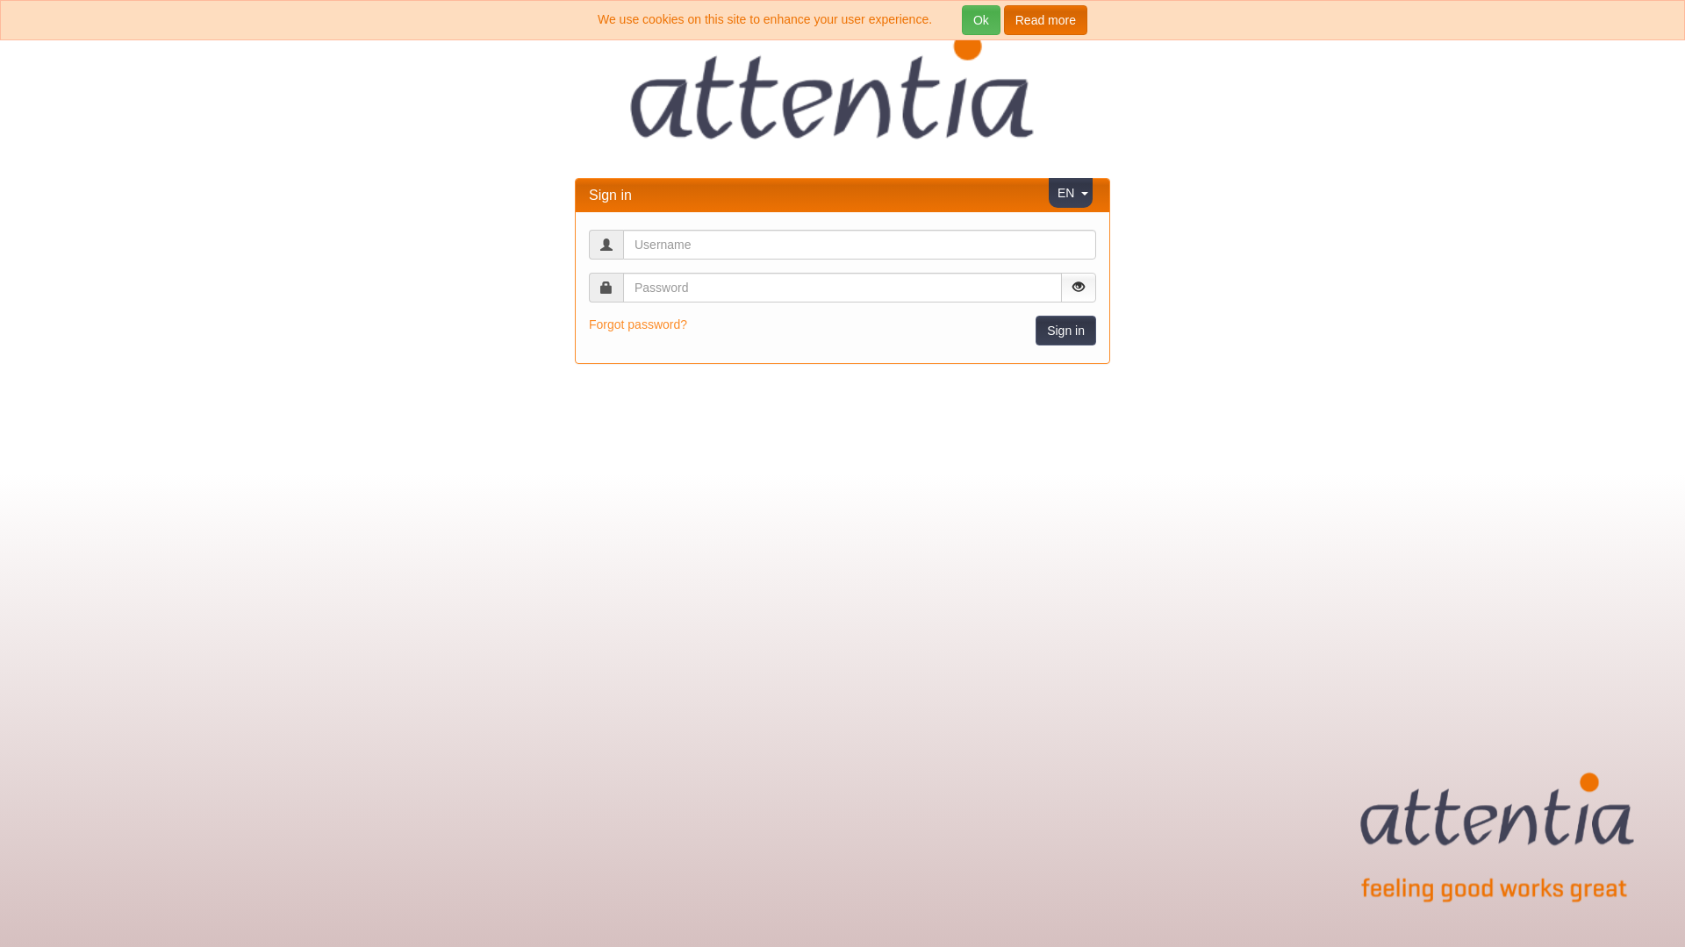 This screenshot has height=947, width=1685. I want to click on Read more, so click(1046, 20).